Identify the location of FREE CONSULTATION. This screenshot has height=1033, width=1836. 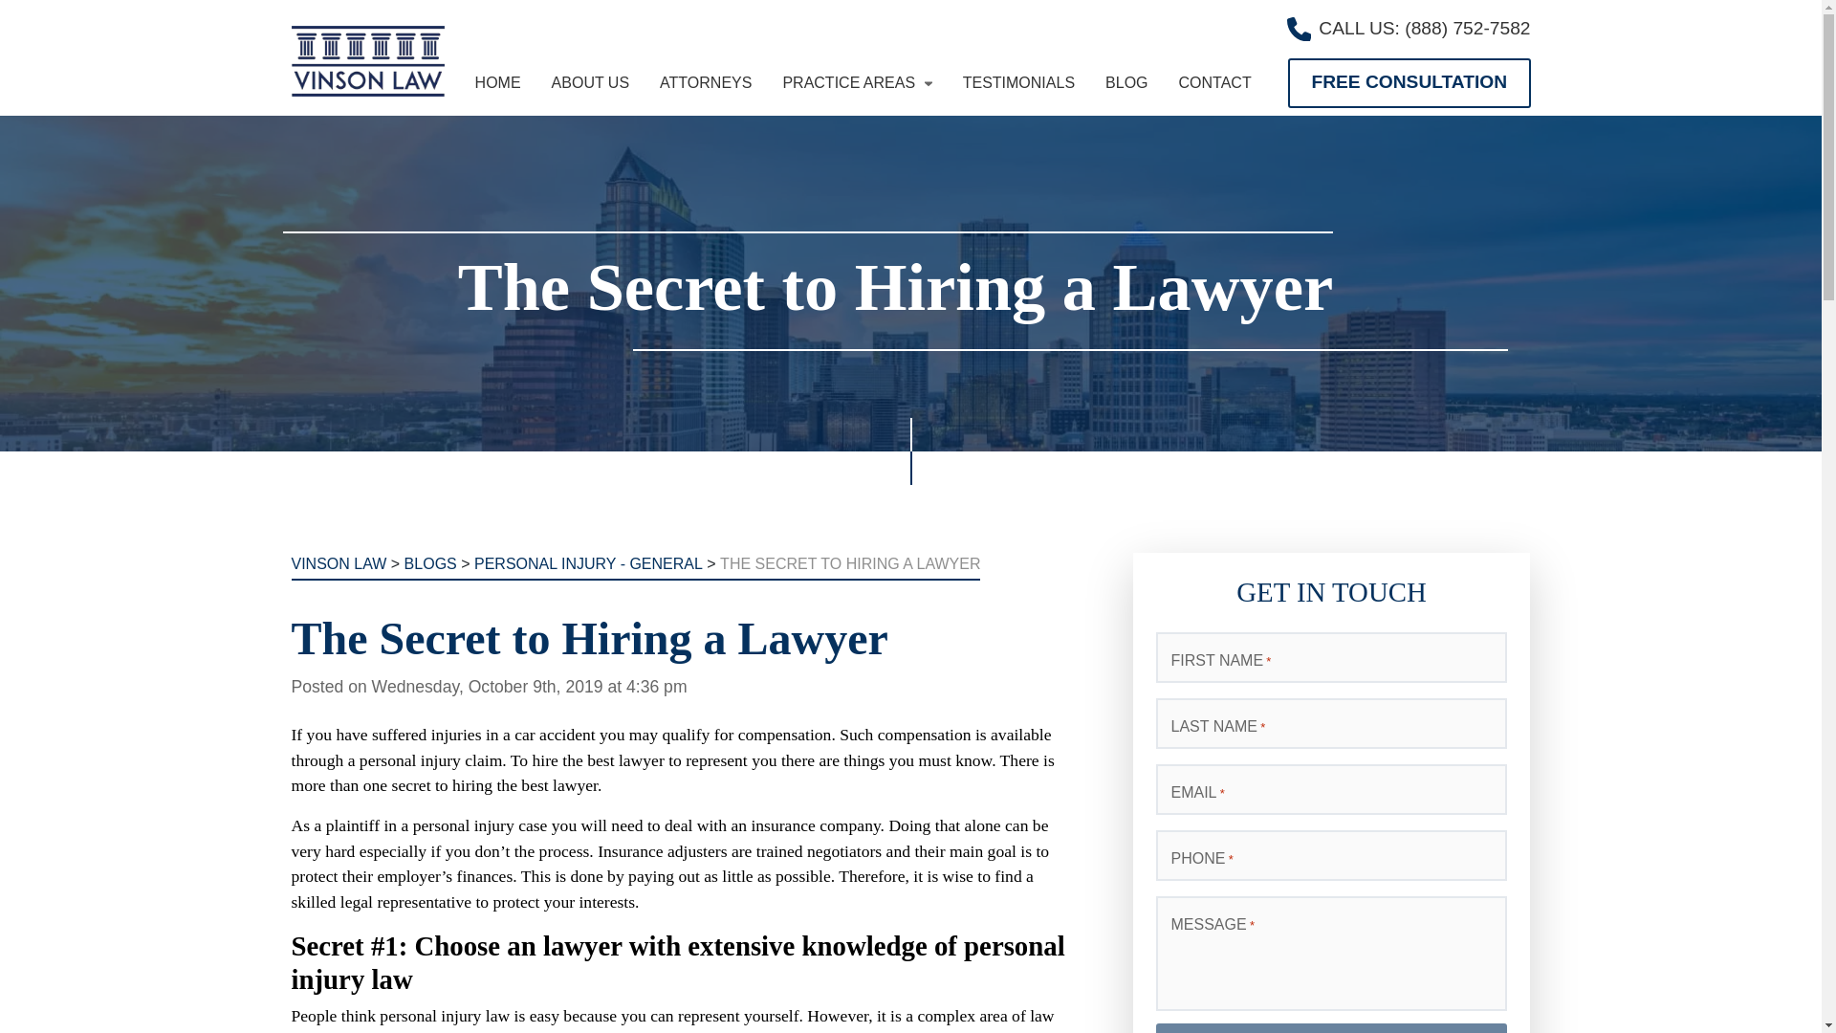
(1409, 82).